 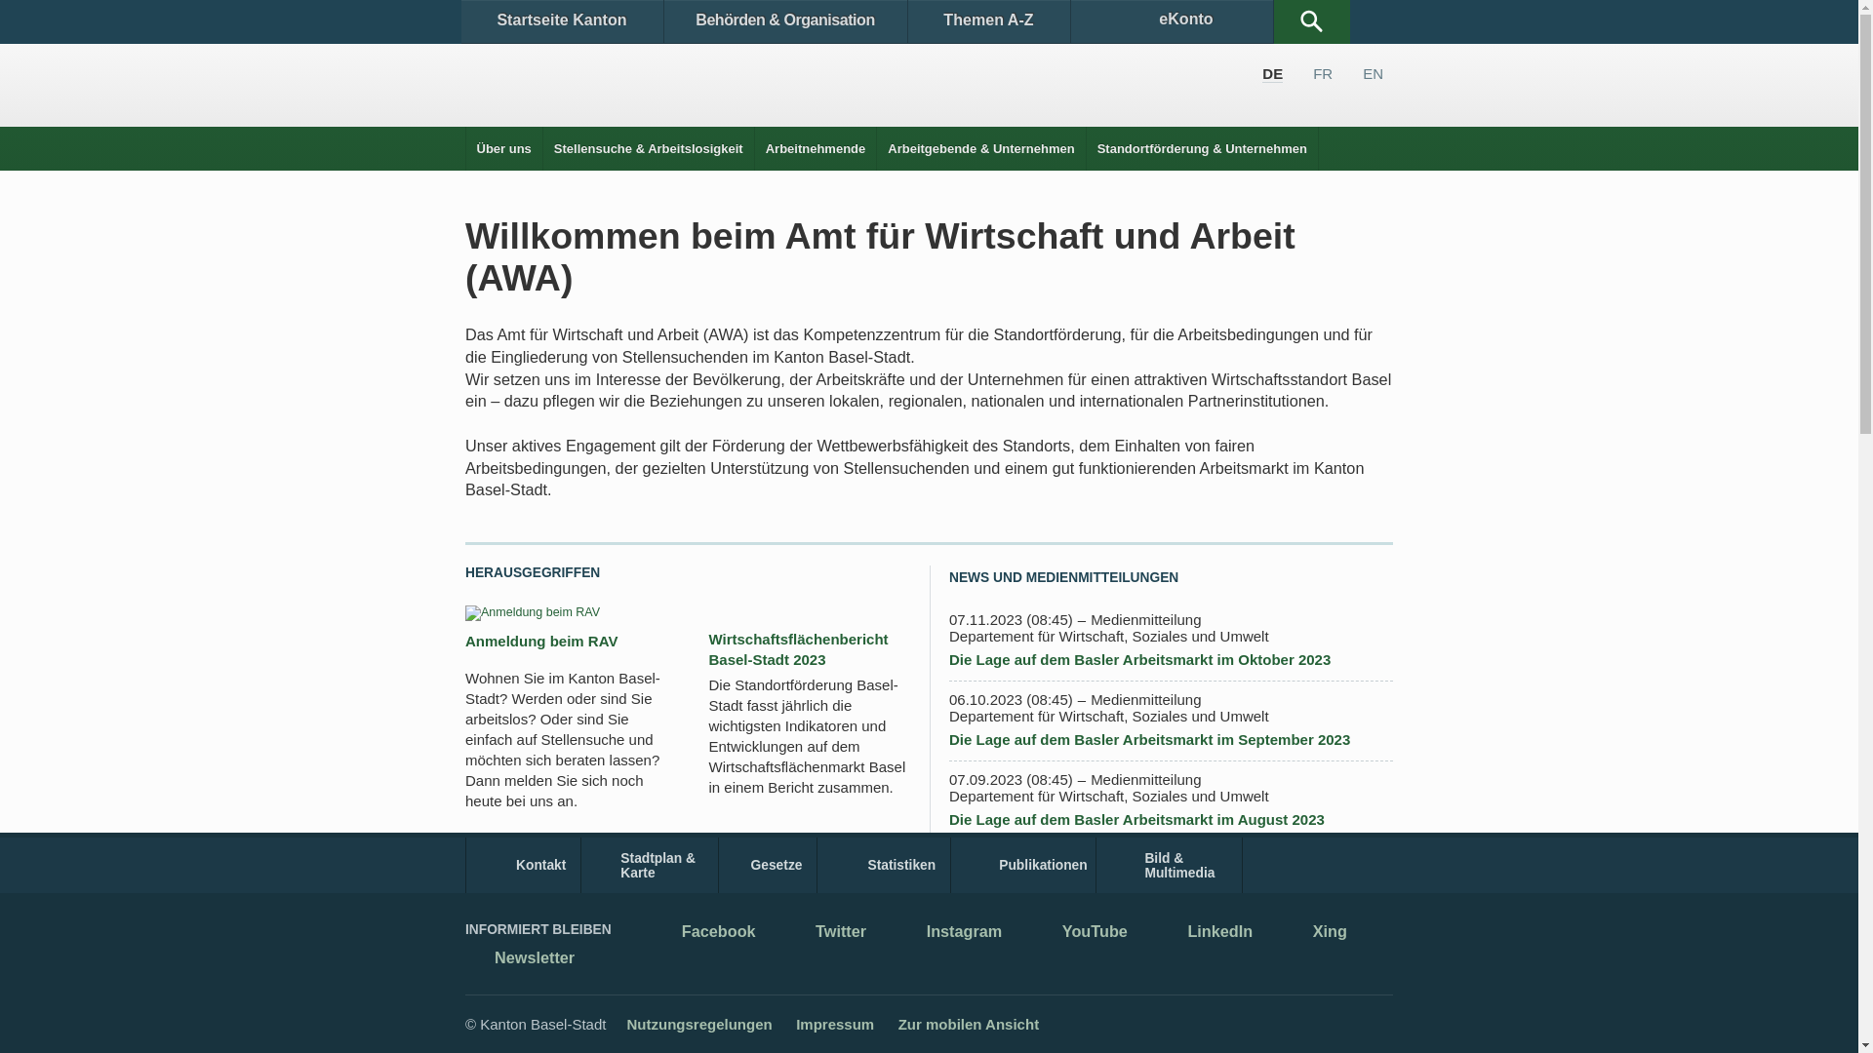 I want to click on Publikationen, so click(x=1024, y=866).